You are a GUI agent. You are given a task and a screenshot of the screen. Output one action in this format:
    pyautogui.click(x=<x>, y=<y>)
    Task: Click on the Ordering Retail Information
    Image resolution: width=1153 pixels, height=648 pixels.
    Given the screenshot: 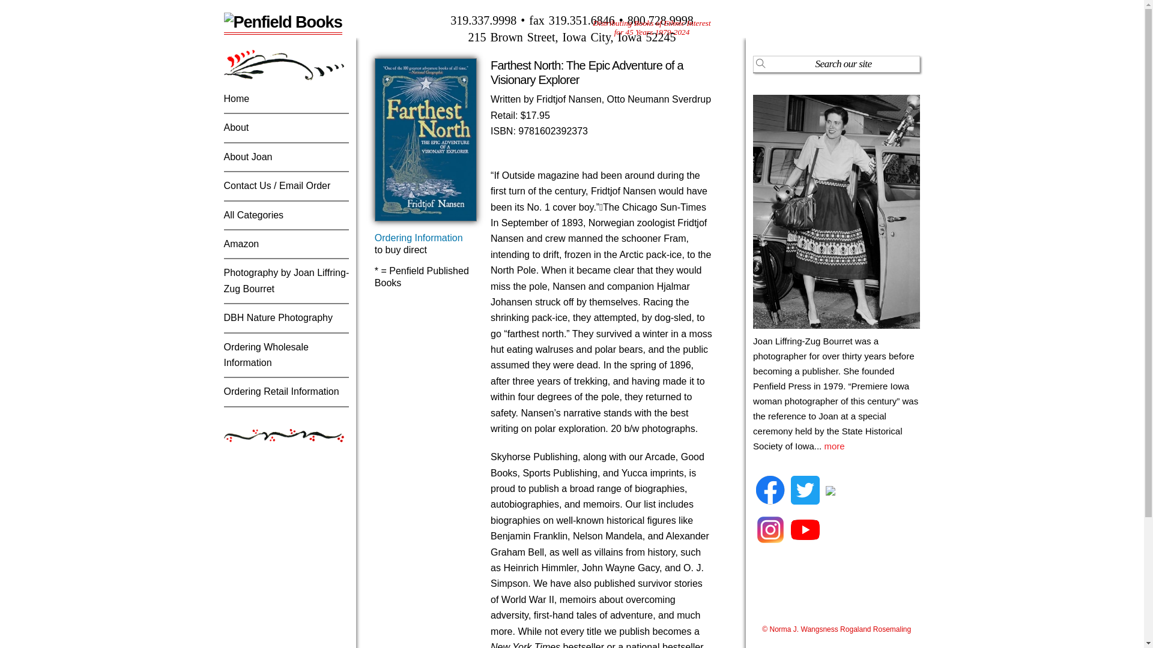 What is the action you would take?
    pyautogui.click(x=281, y=391)
    